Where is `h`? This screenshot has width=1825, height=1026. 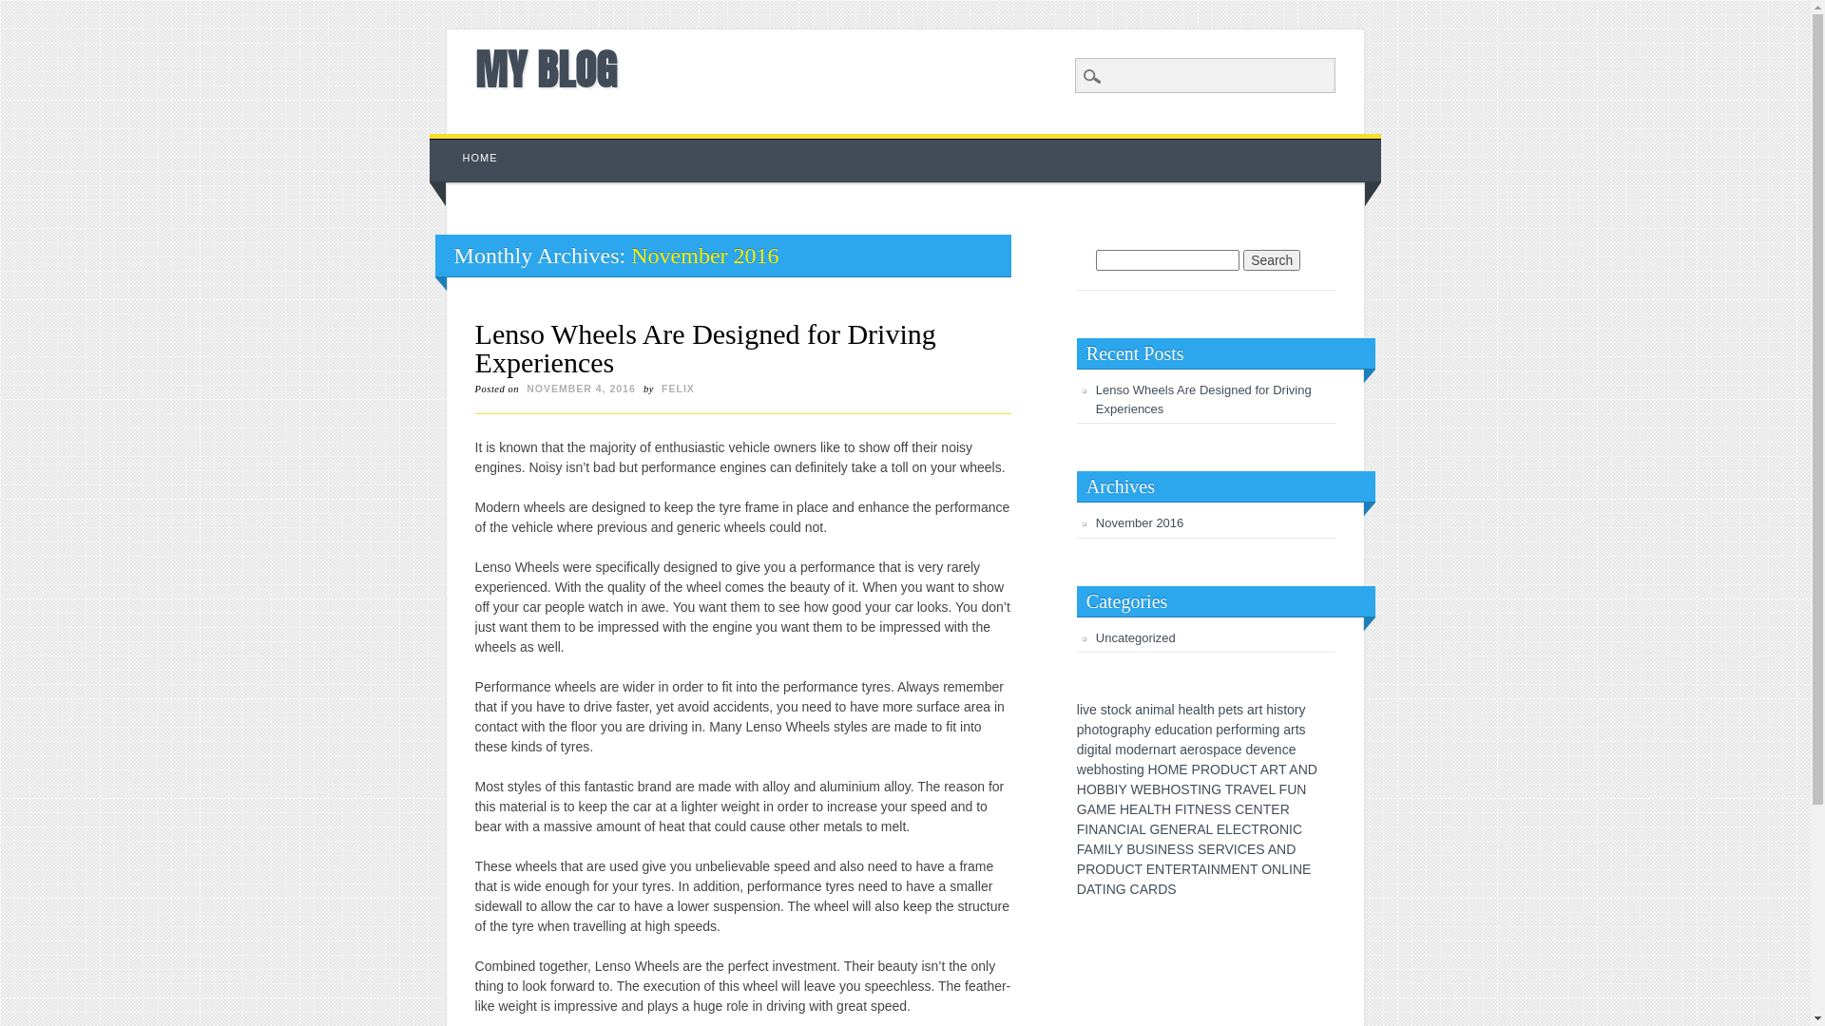 h is located at coordinates (1141, 730).